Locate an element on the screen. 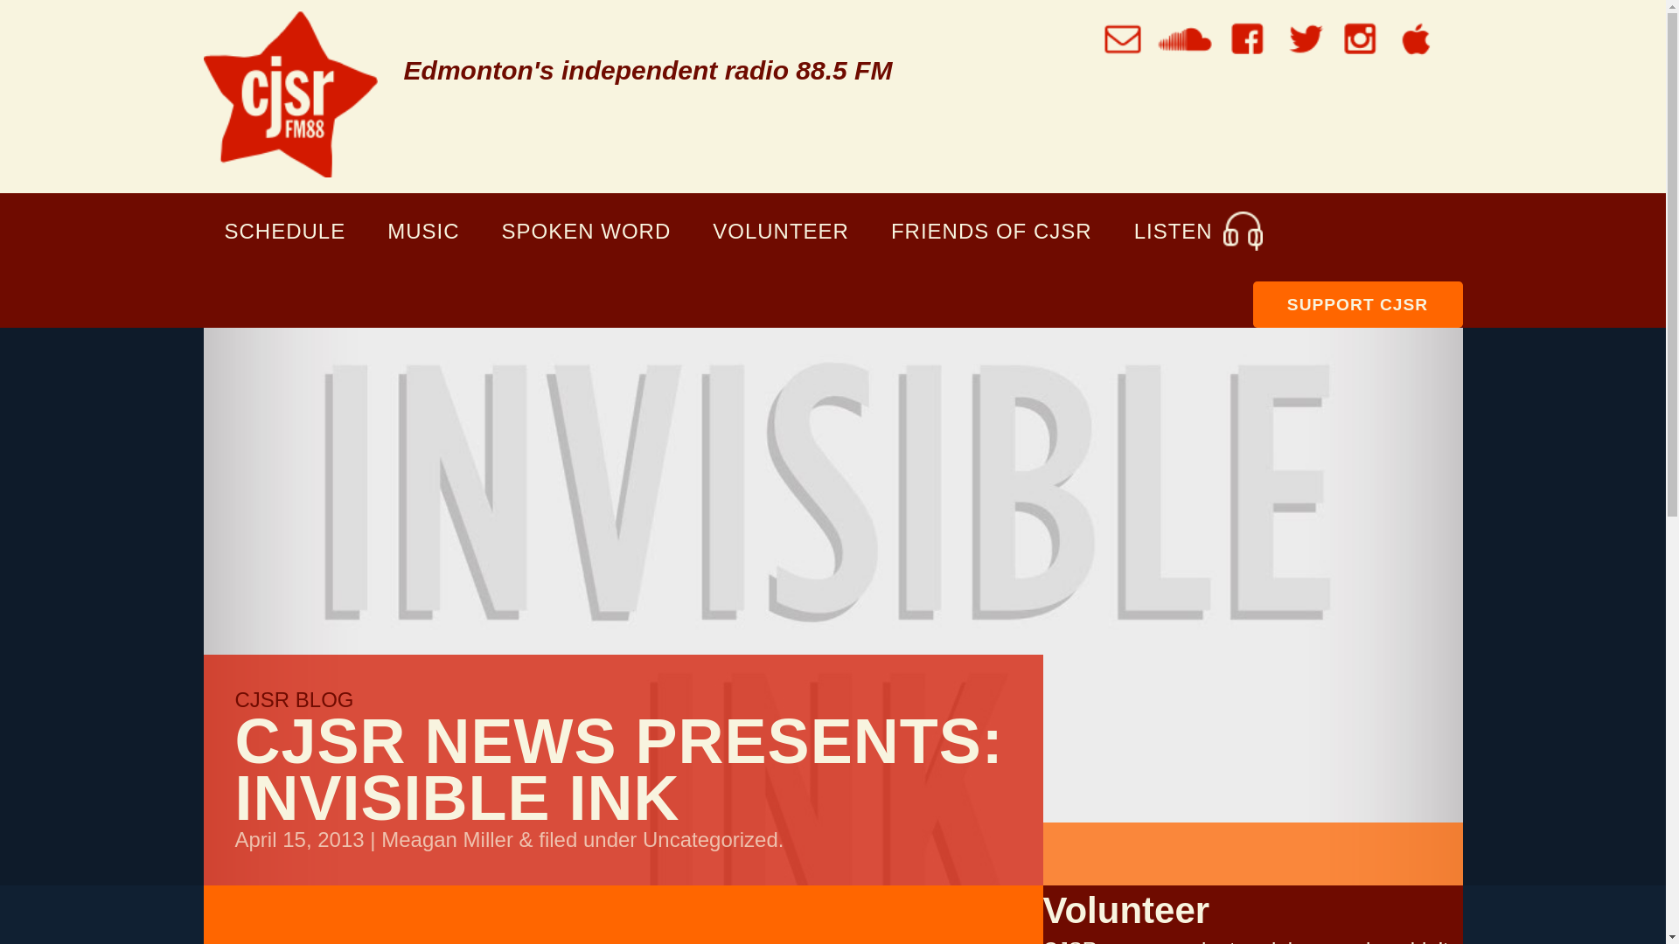  Podcasts is located at coordinates (1417, 38).